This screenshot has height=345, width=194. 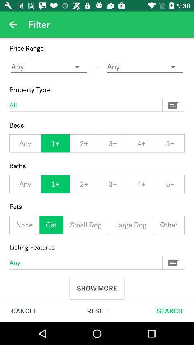 I want to click on select the button which is next to the any, so click(x=174, y=263).